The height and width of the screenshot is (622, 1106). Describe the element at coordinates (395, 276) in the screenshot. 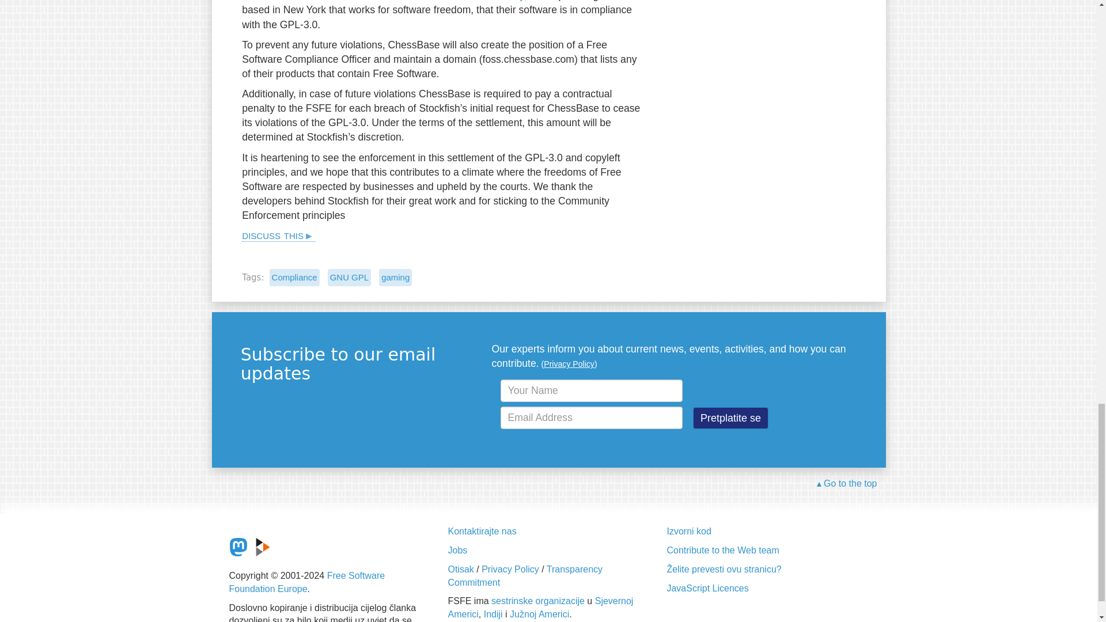

I see `gaming` at that location.